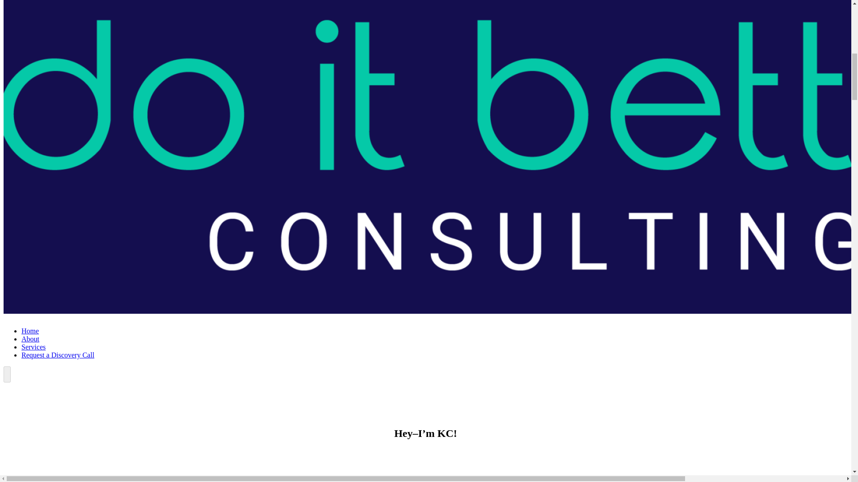  I want to click on Request a Discovery Call, so click(58, 355).